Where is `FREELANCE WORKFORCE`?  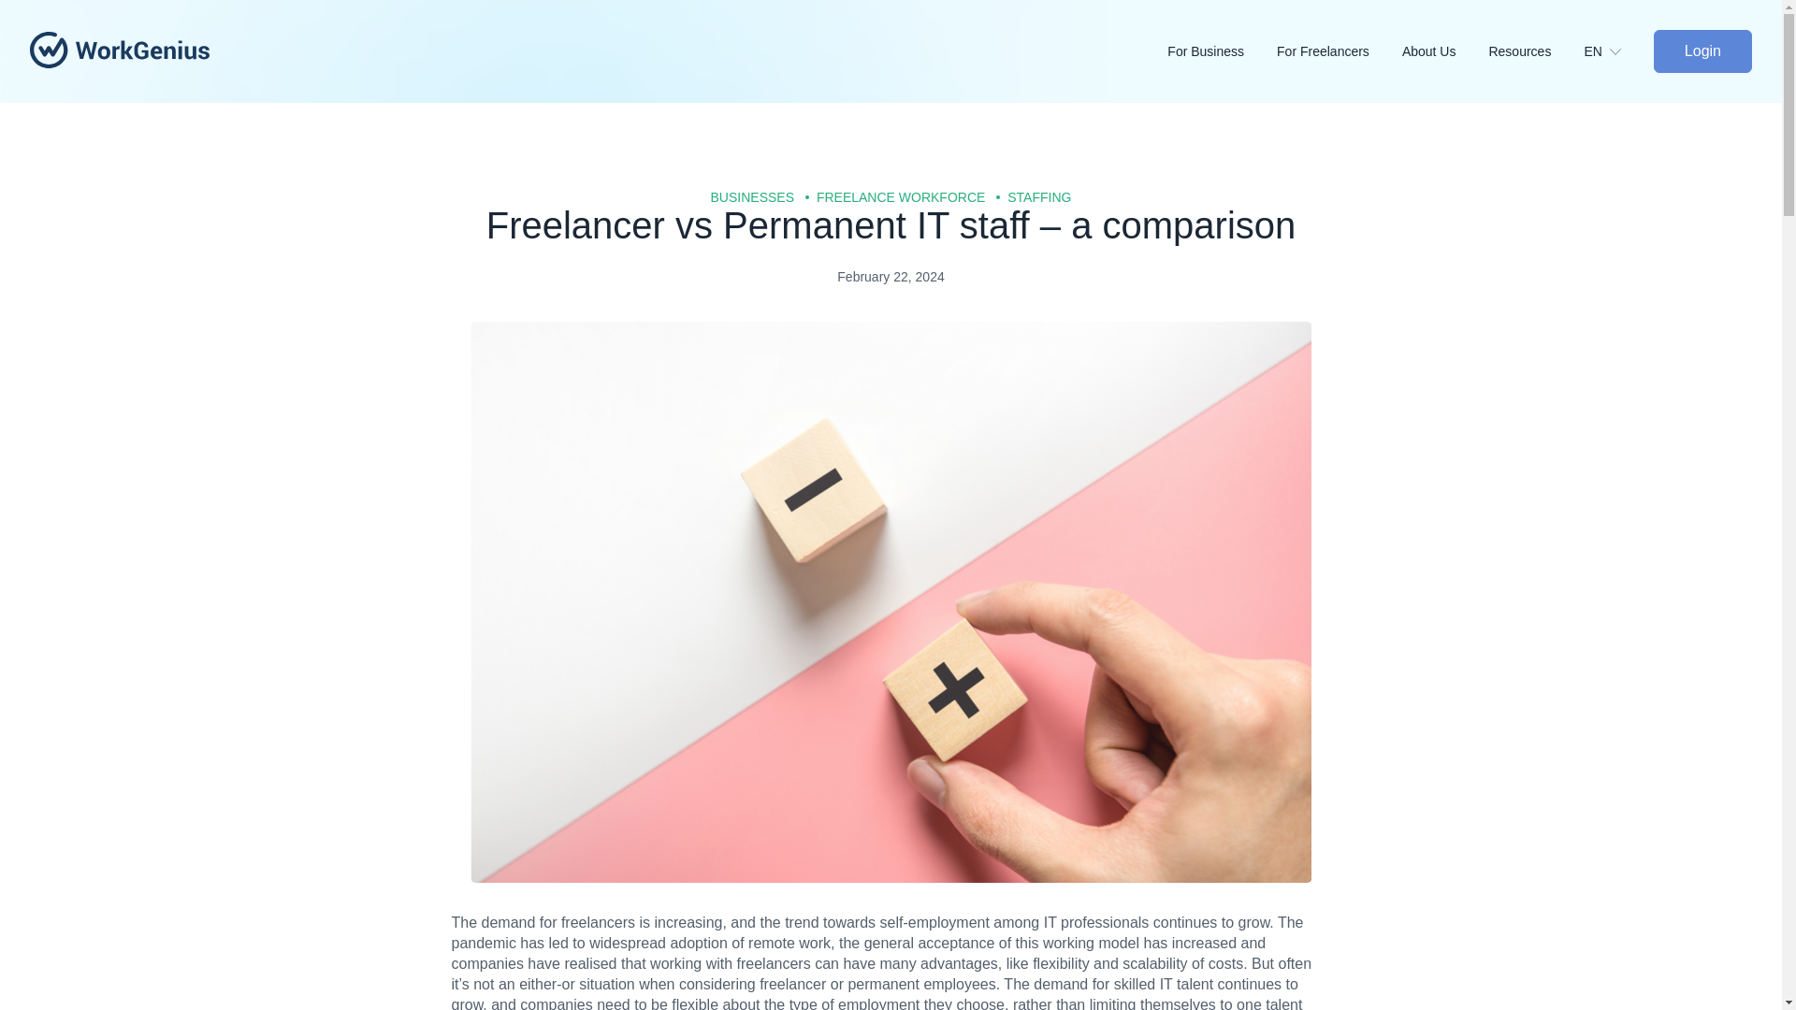 FREELANCE WORKFORCE is located at coordinates (900, 197).